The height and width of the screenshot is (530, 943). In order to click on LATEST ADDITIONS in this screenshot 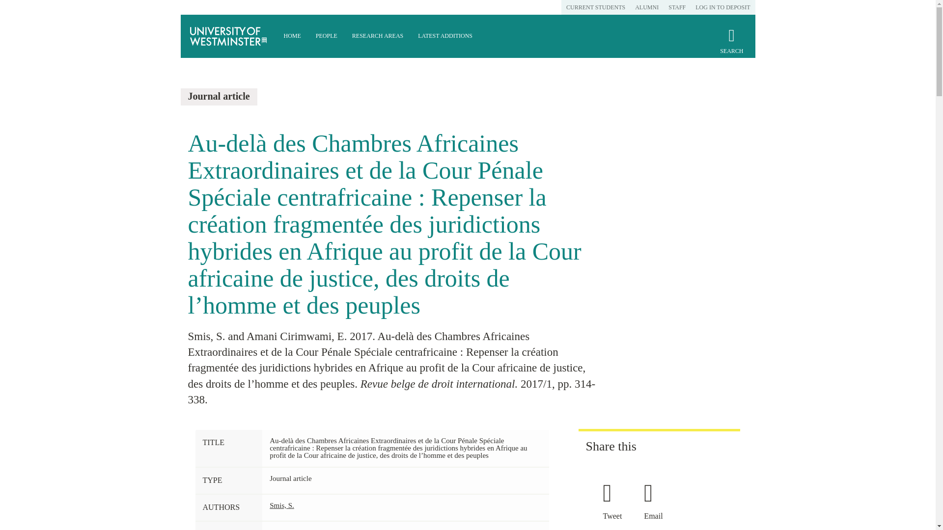, I will do `click(445, 36)`.